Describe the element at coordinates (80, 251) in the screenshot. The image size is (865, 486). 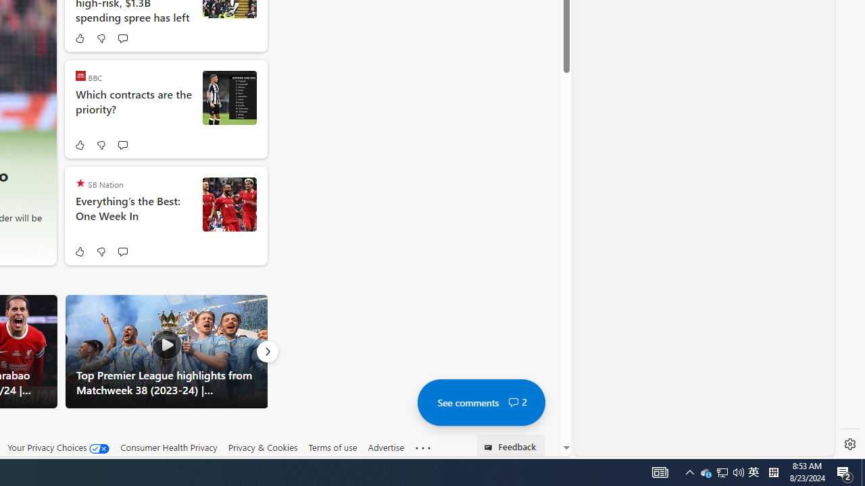
I see `Like` at that location.